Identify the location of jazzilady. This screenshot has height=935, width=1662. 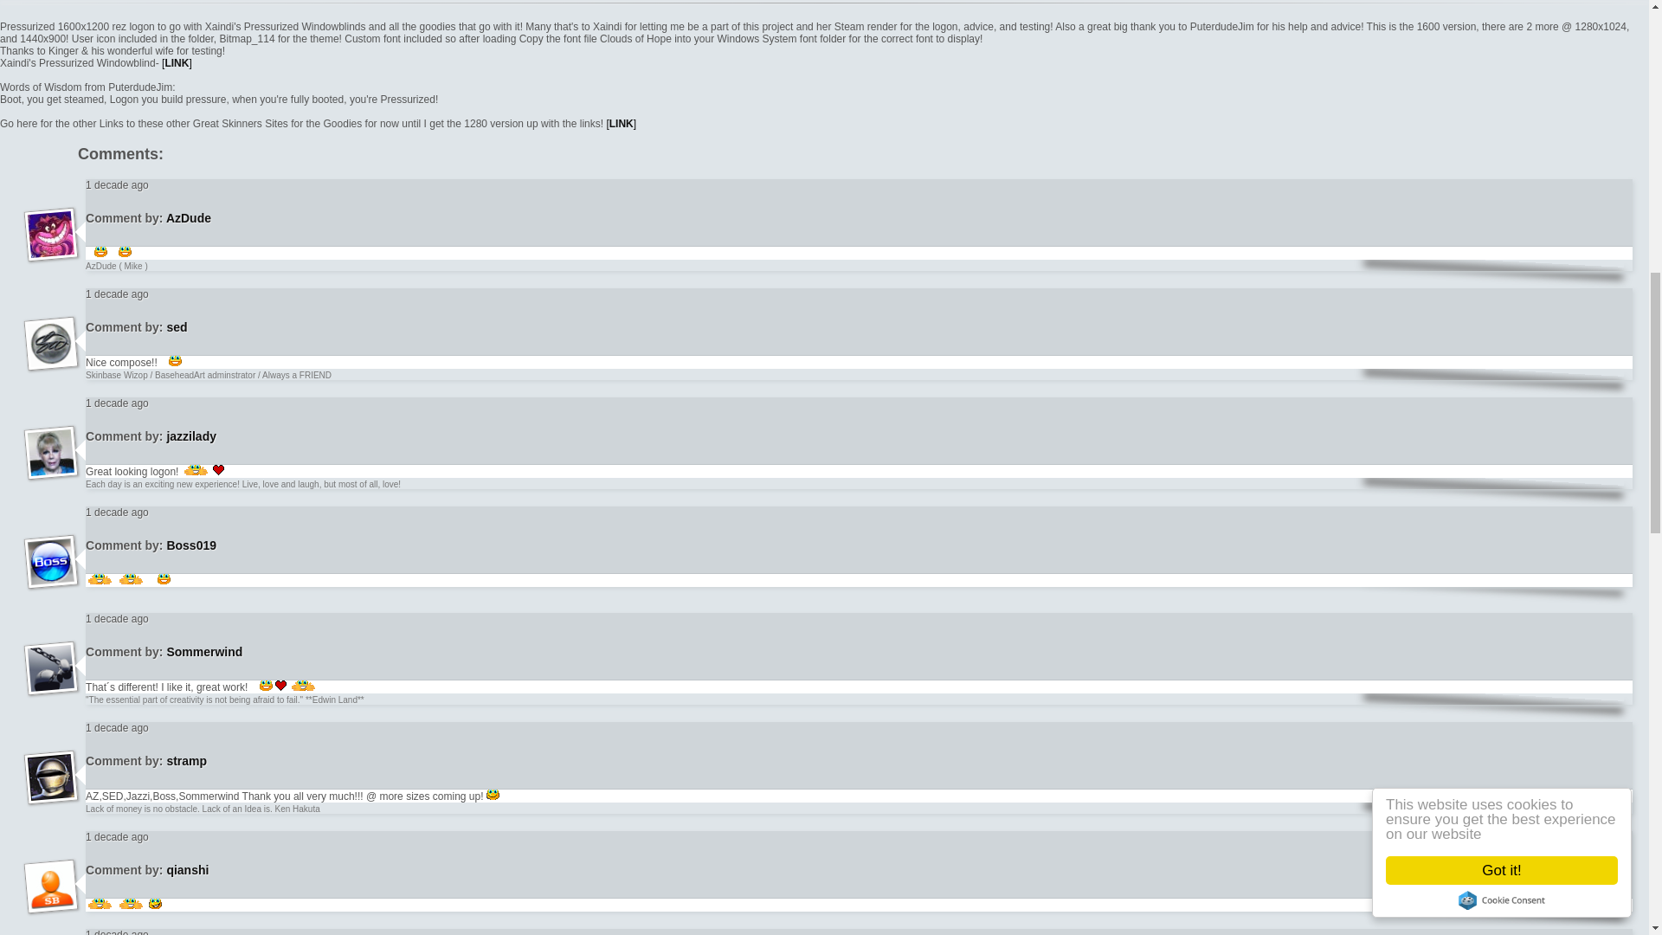
(190, 435).